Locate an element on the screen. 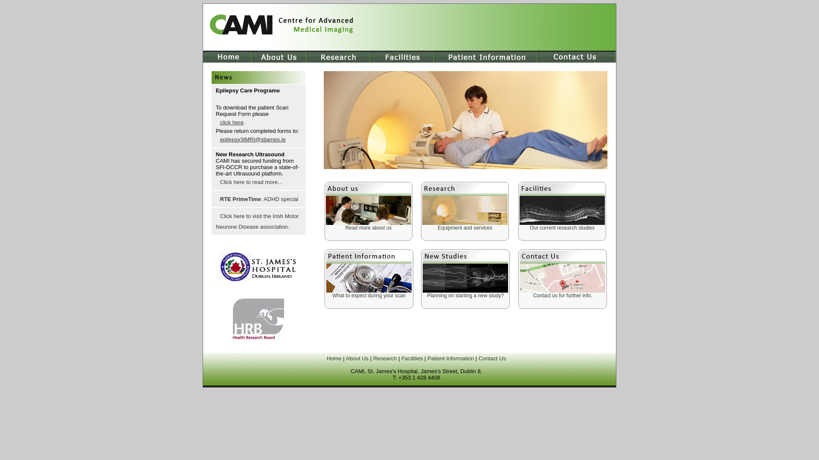 Image resolution: width=819 pixels, height=460 pixels. click here. is located at coordinates (258, 122).